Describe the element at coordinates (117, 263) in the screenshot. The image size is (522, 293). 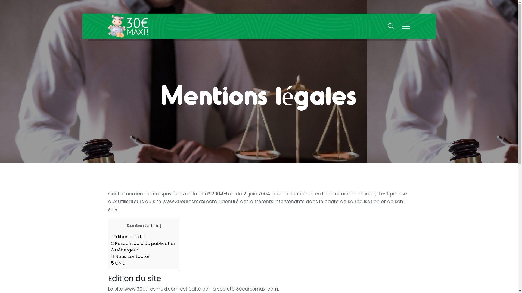
I see `5 CNIL` at that location.